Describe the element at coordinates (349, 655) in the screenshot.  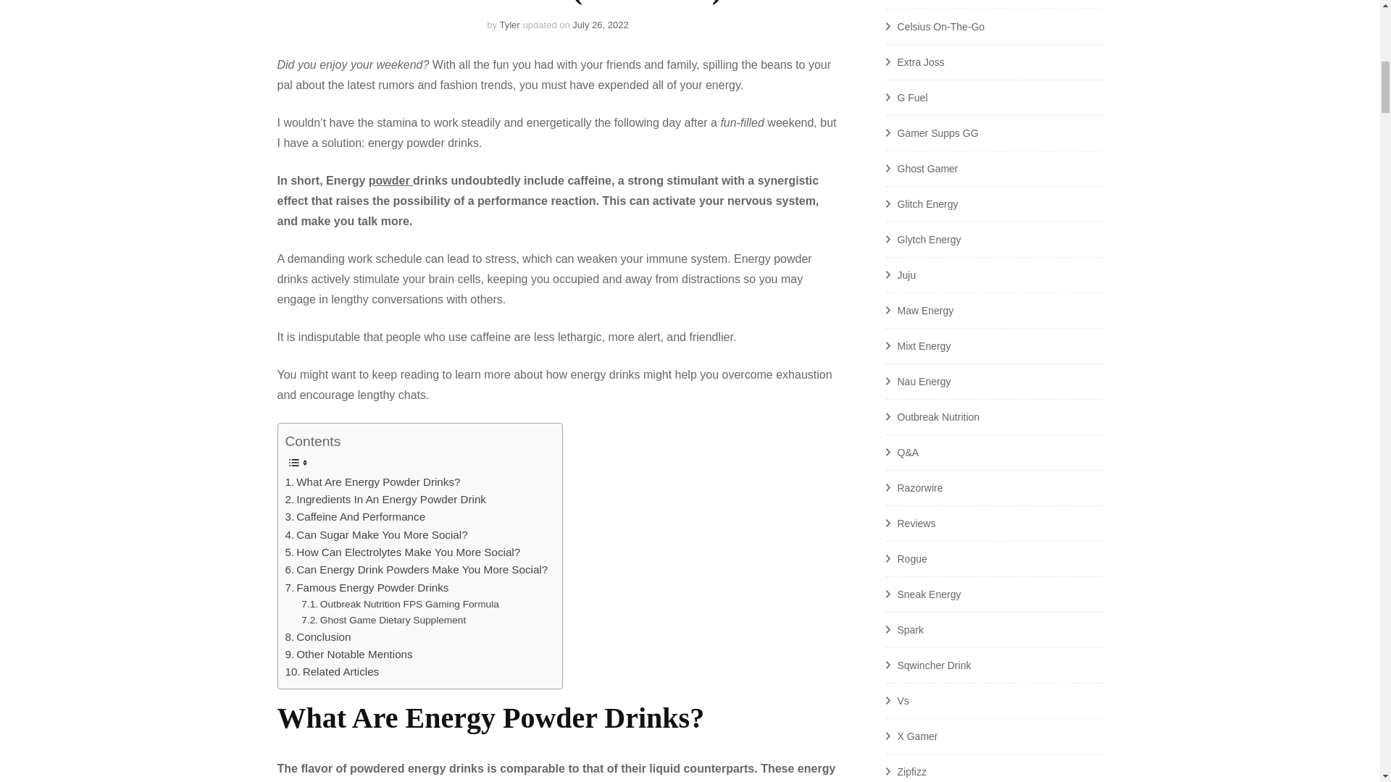
I see `Other Notable Mentions` at that location.